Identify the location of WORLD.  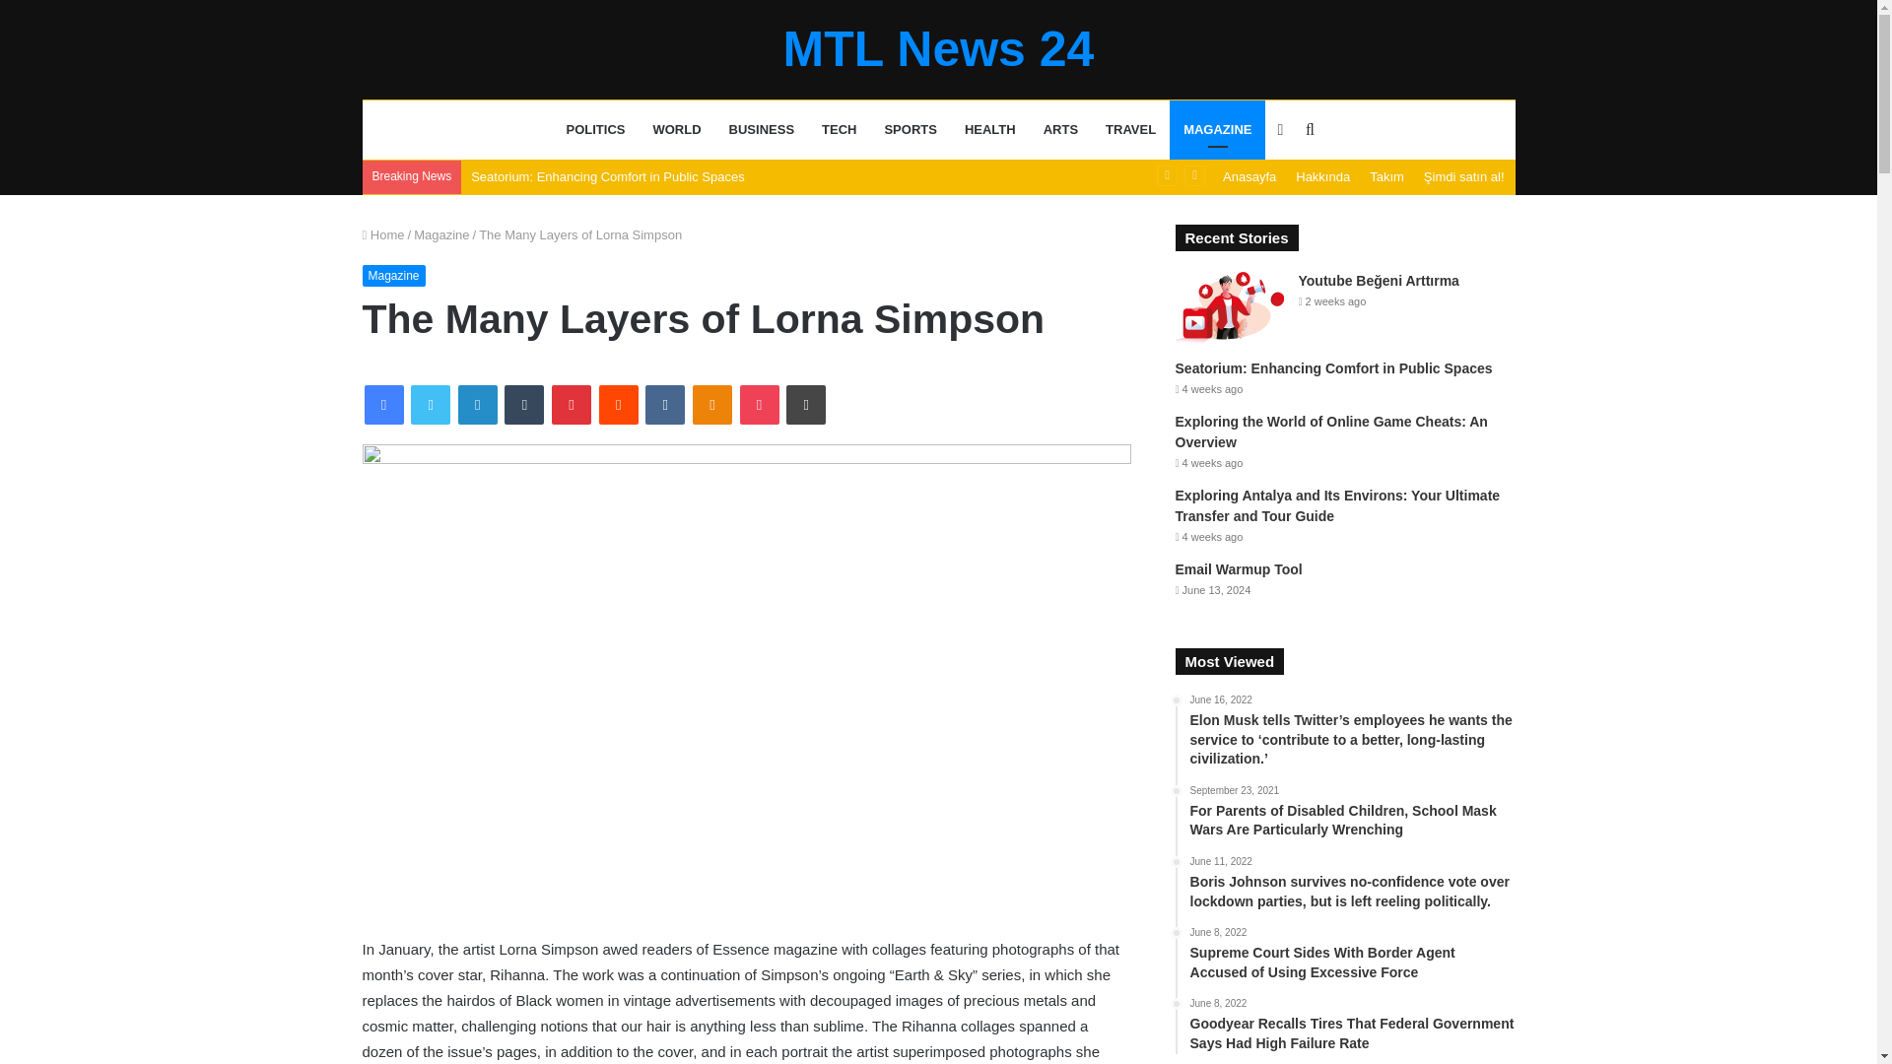
(676, 130).